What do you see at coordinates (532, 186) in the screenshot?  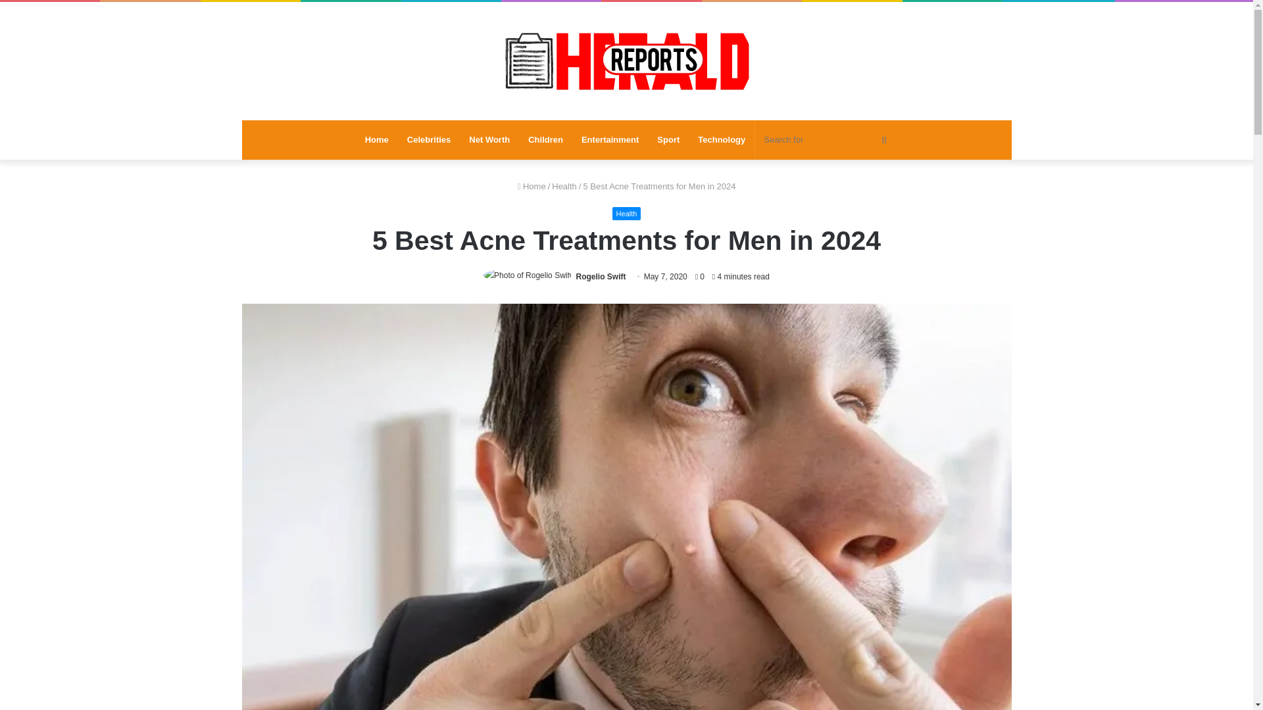 I see `Home` at bounding box center [532, 186].